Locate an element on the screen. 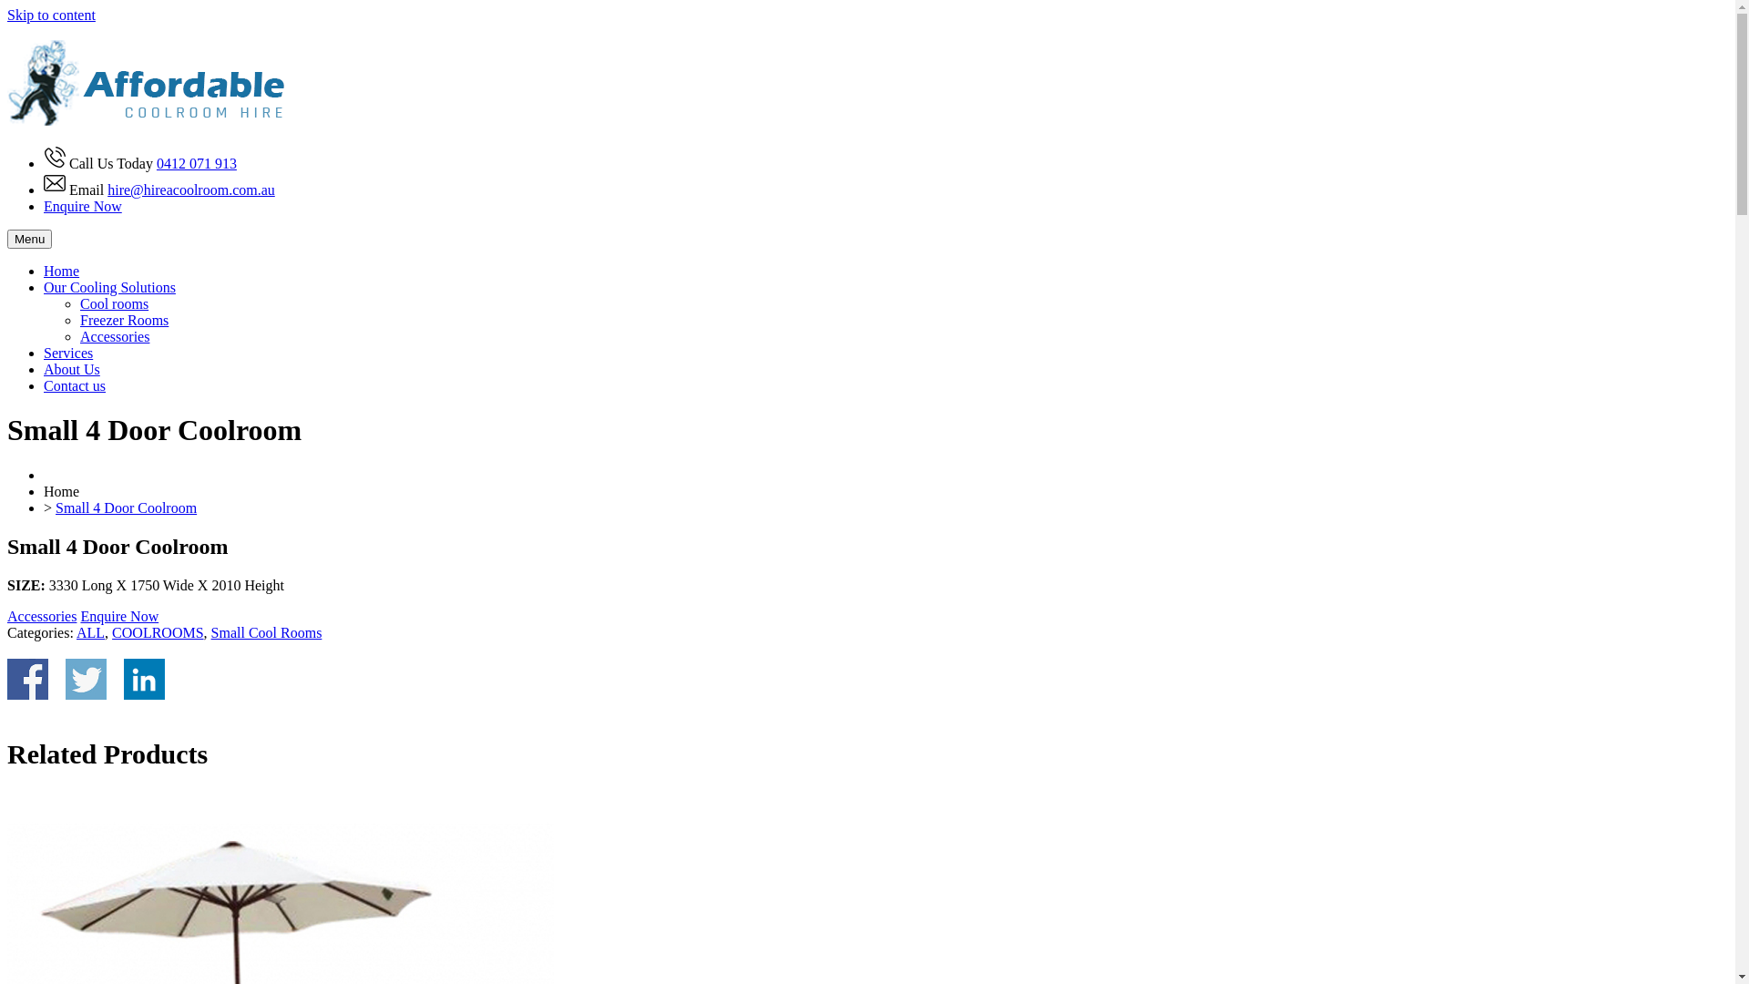 Image resolution: width=1749 pixels, height=984 pixels. Accessories is located at coordinates (42, 616).